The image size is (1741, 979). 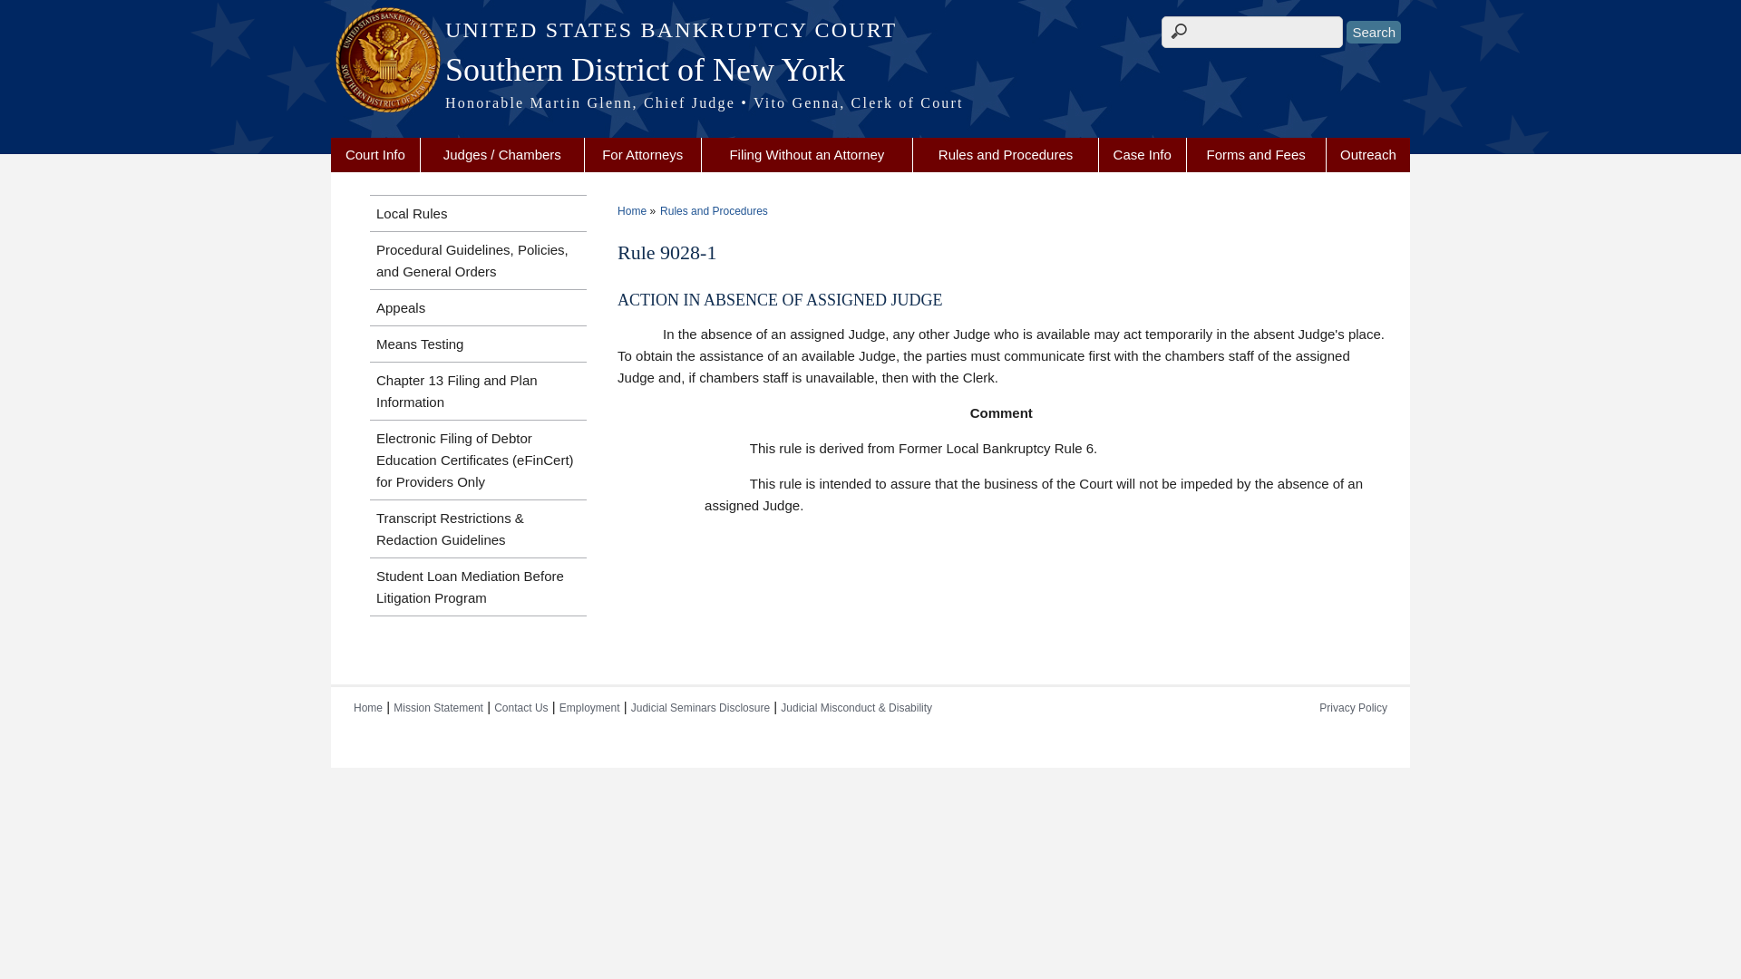 What do you see at coordinates (1373, 31) in the screenshot?
I see `Search` at bounding box center [1373, 31].